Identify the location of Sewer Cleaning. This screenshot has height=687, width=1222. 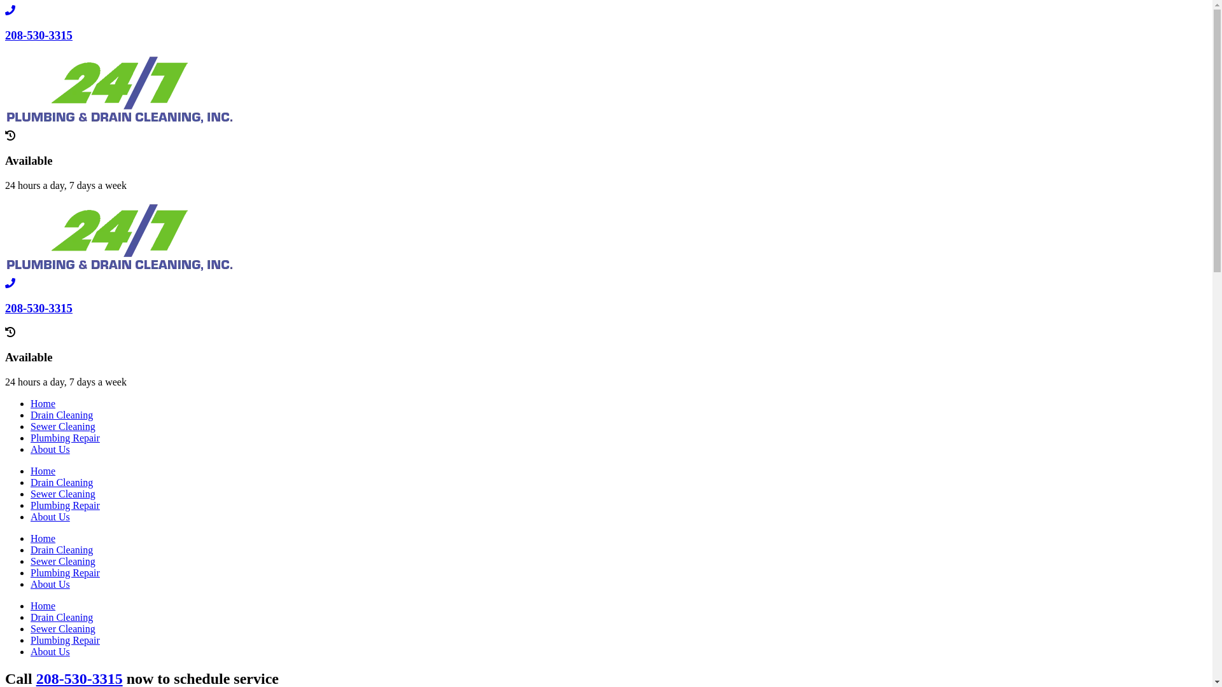
(63, 628).